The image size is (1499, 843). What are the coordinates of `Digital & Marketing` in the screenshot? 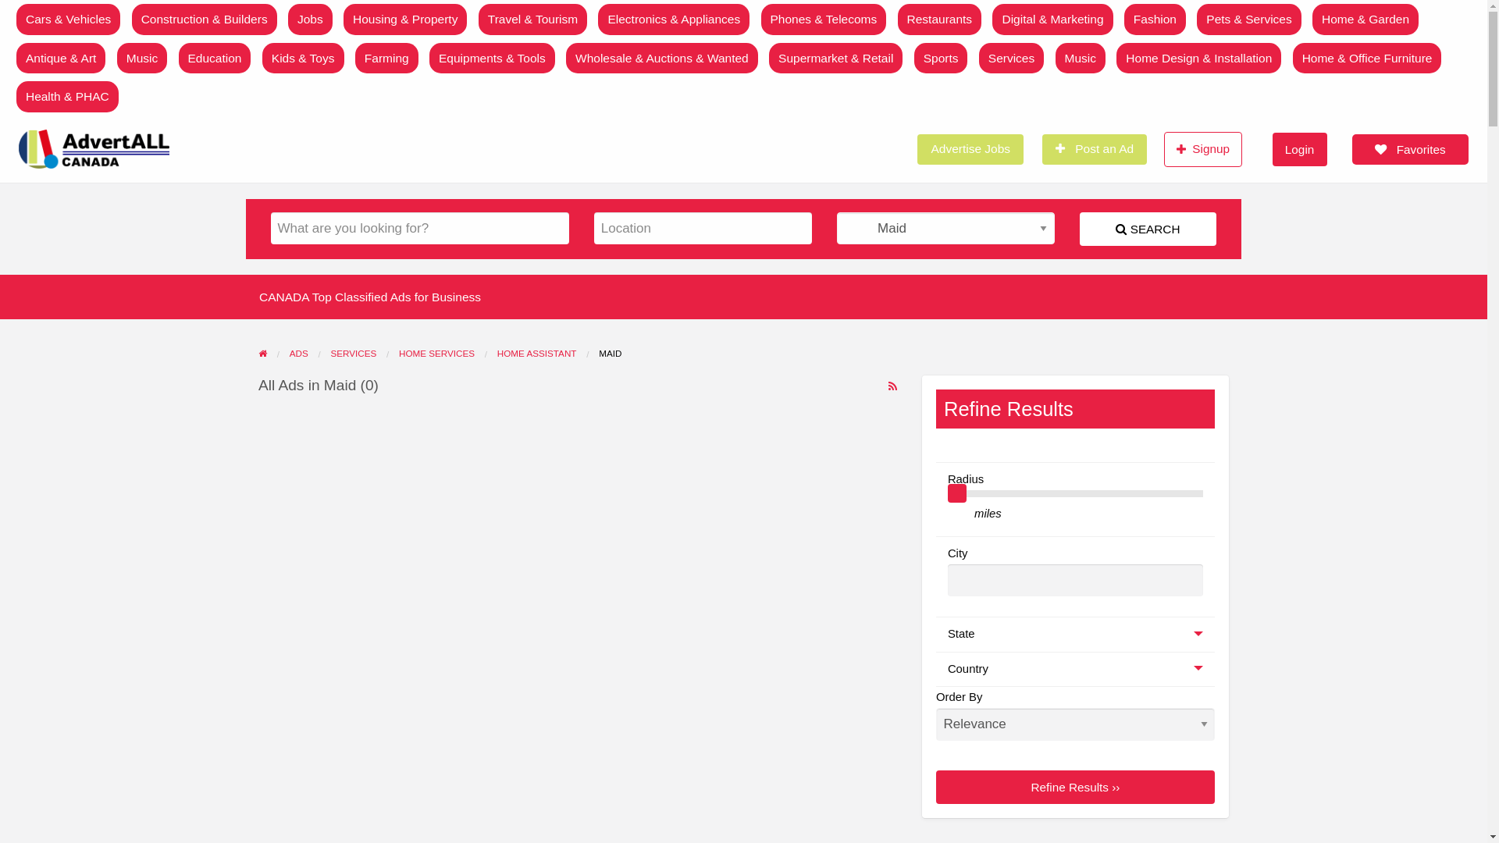 It's located at (1052, 20).